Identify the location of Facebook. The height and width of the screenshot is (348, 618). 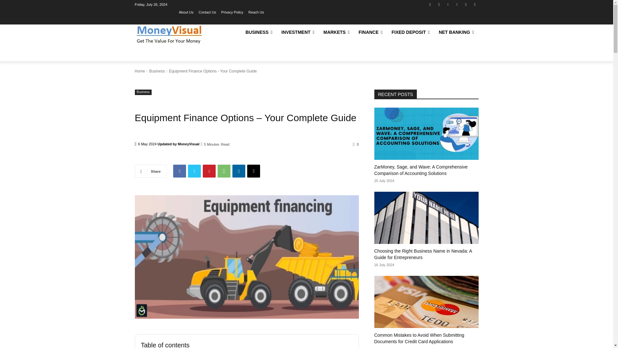
(430, 4).